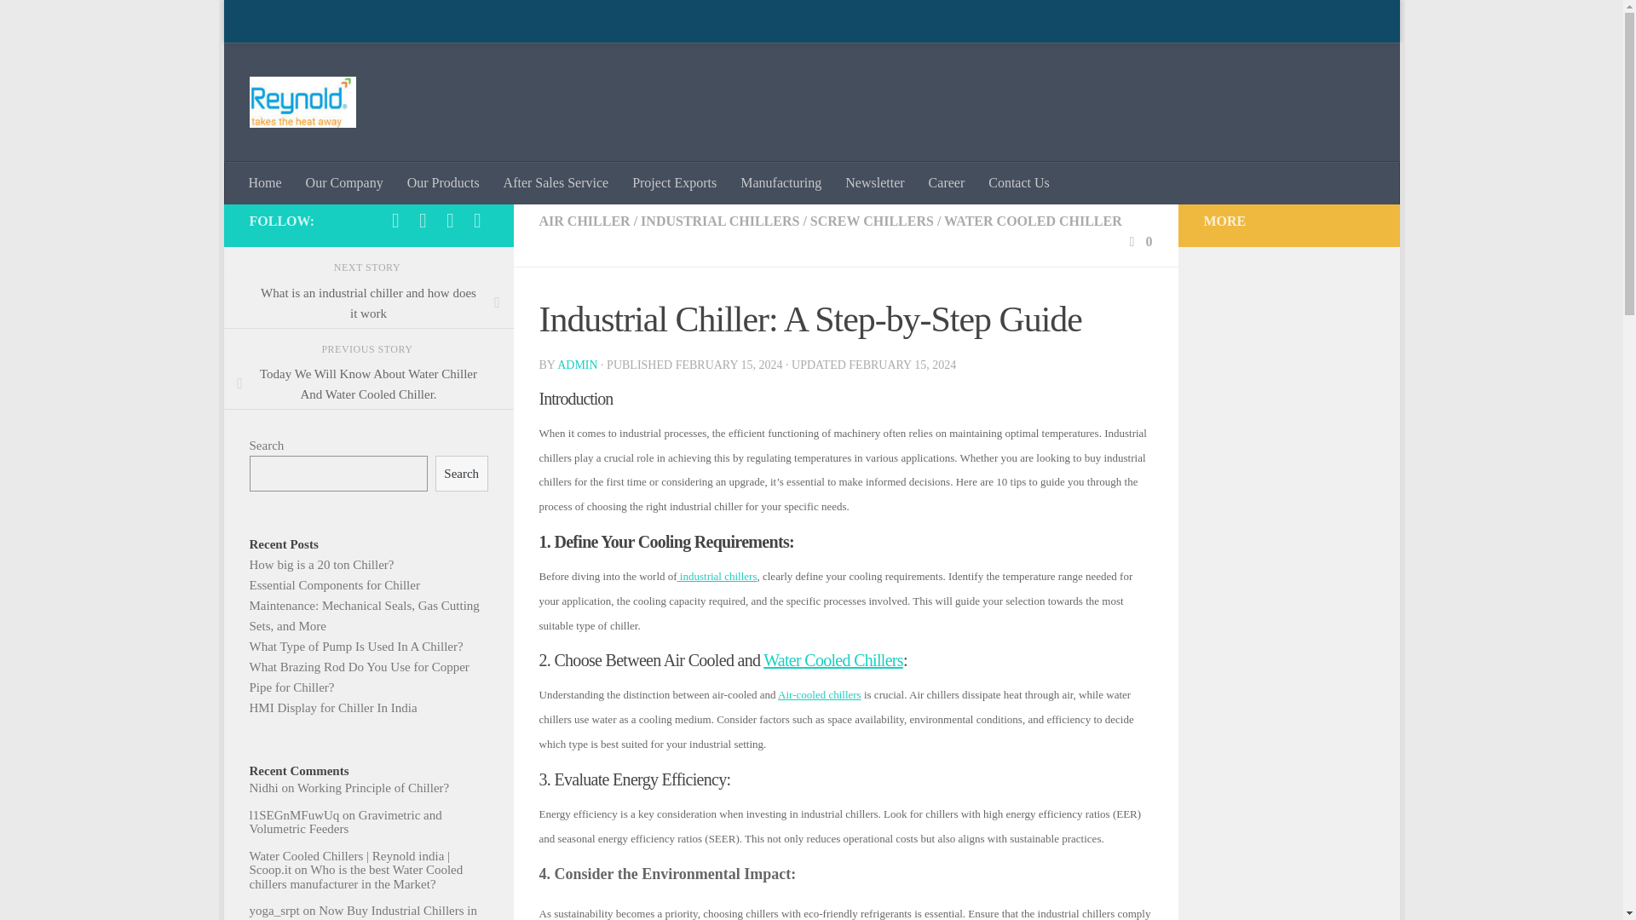  Describe the element at coordinates (781, 182) in the screenshot. I see `Manufacturing` at that location.